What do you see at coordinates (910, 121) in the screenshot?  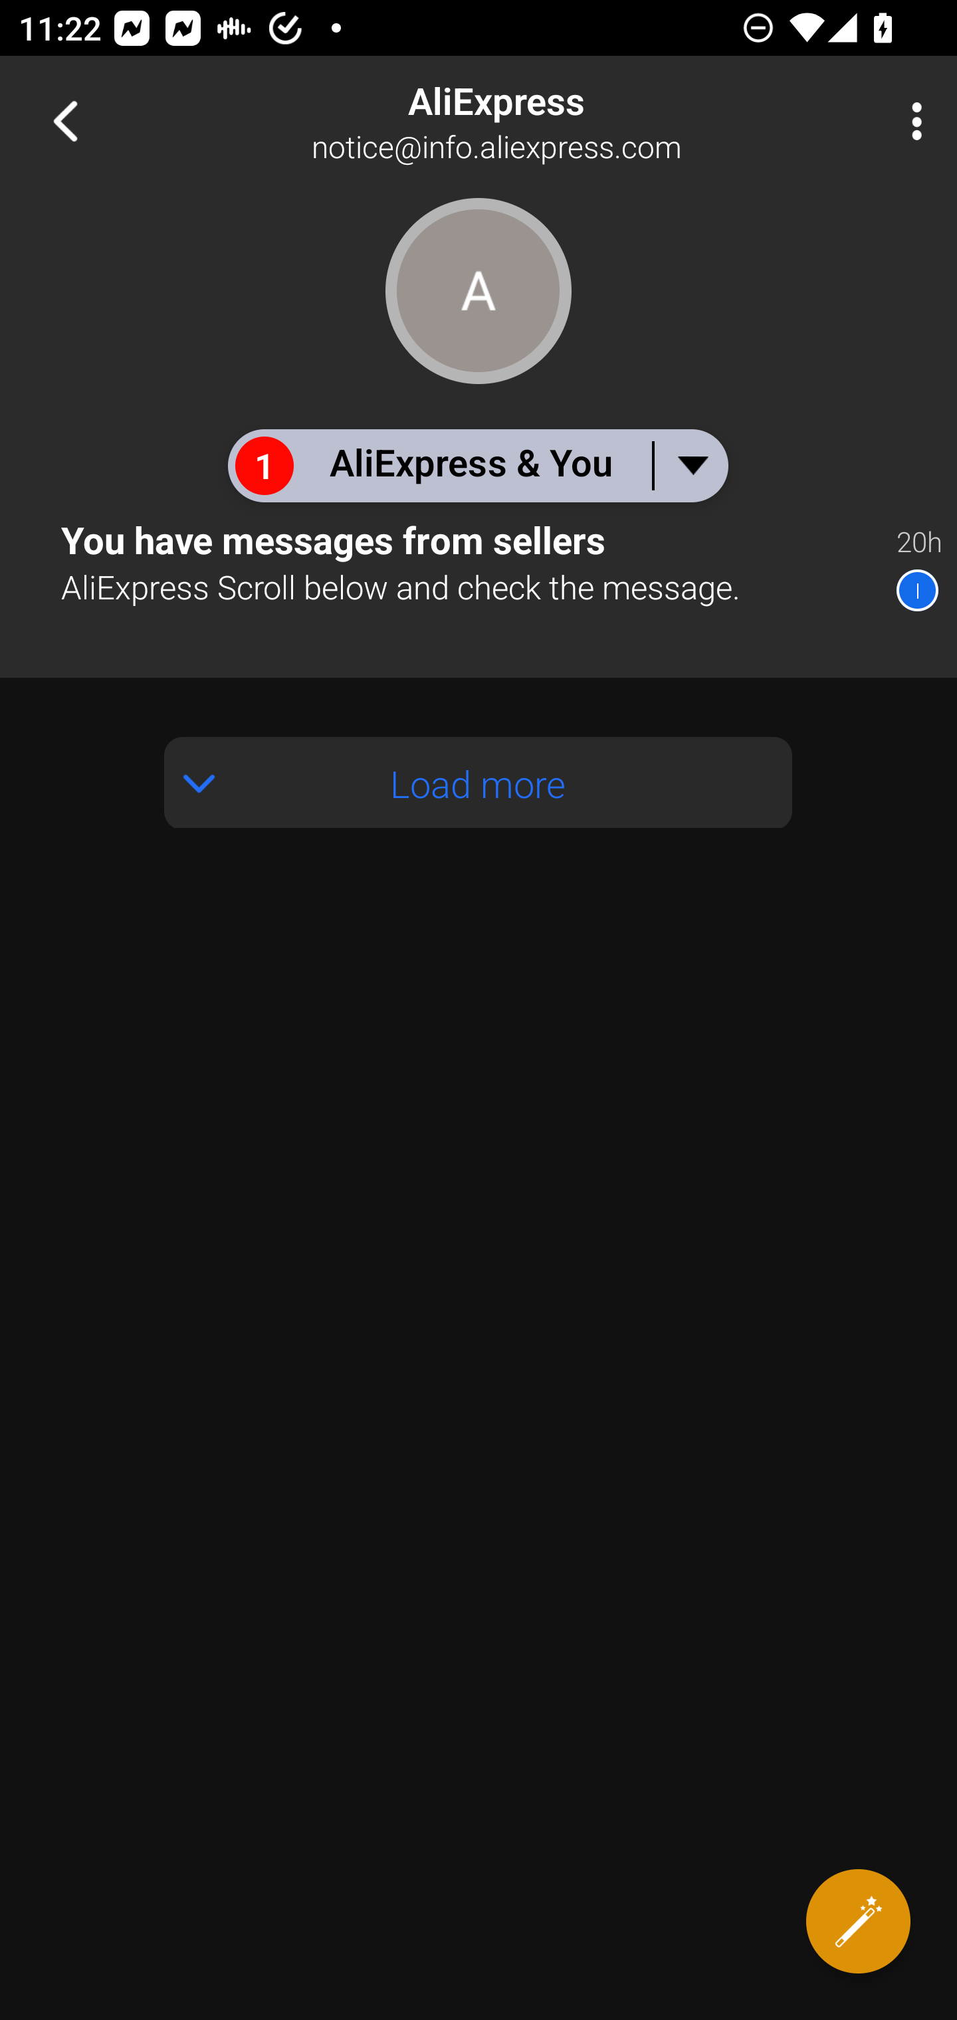 I see `More Options` at bounding box center [910, 121].